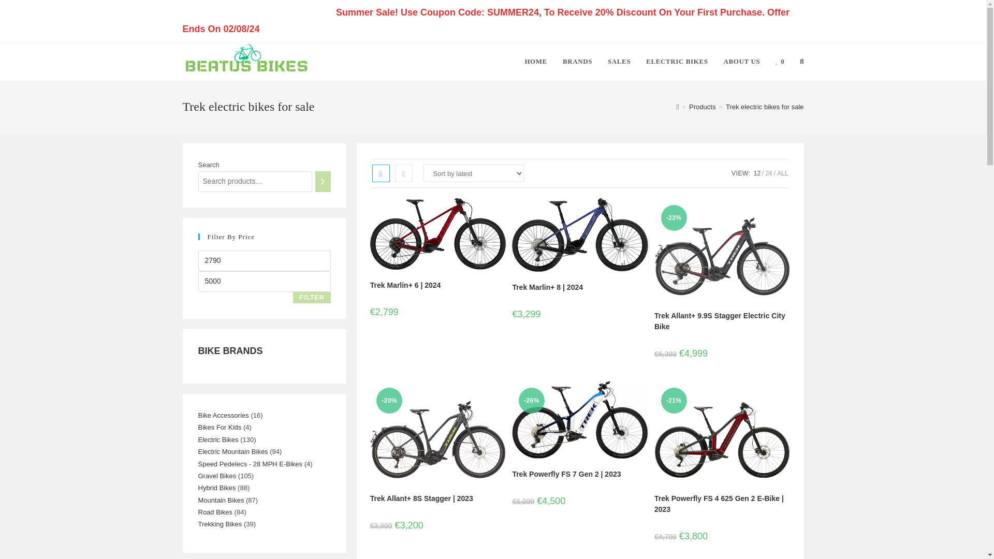  What do you see at coordinates (577, 61) in the screenshot?
I see `BRANDS` at bounding box center [577, 61].